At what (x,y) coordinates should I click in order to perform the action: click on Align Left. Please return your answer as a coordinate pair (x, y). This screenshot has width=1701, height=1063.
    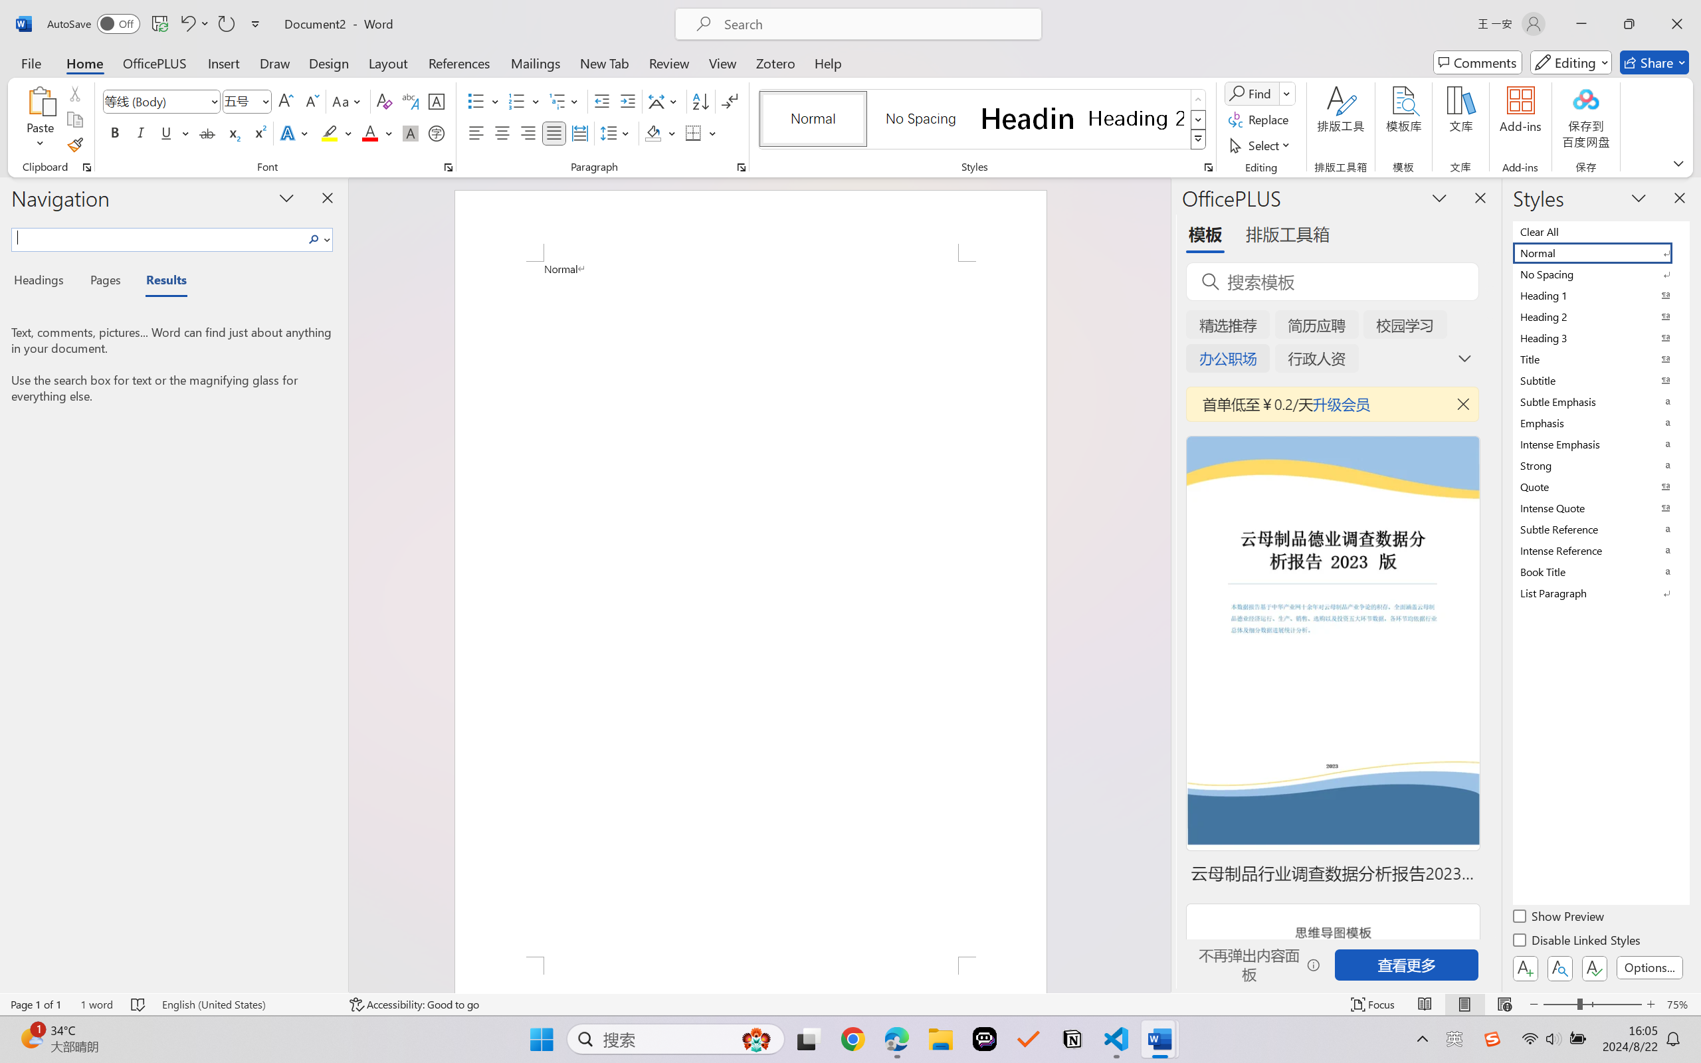
    Looking at the image, I should click on (476, 133).